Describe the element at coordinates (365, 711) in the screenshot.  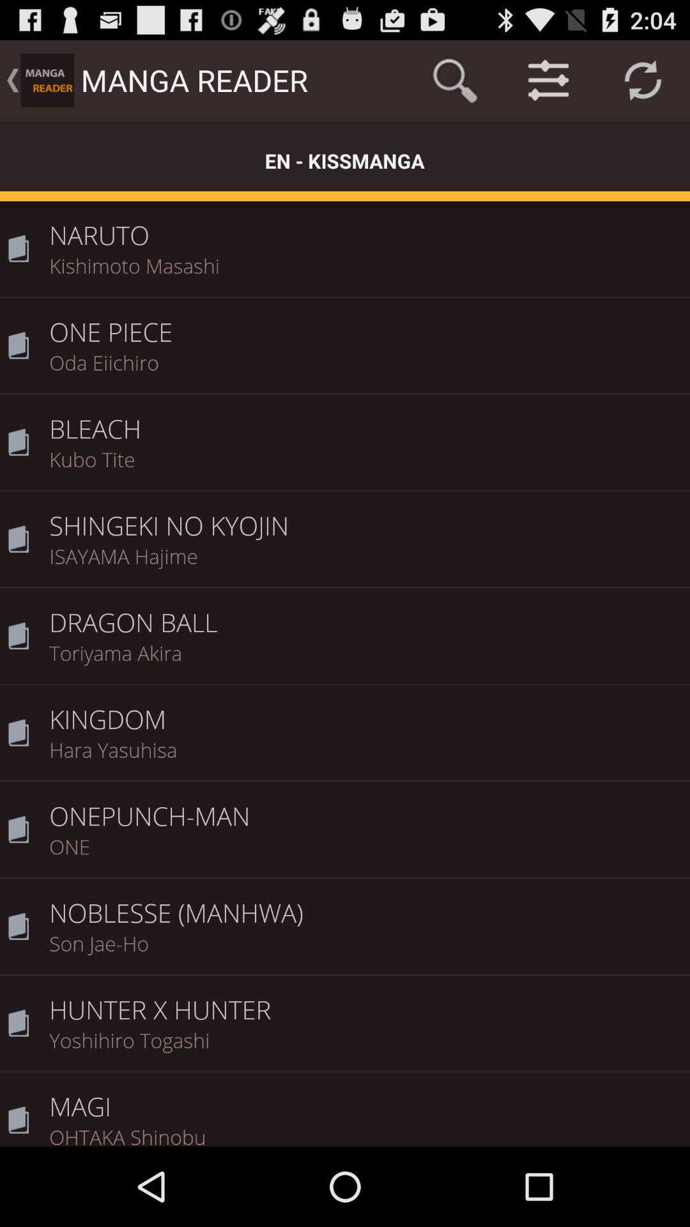
I see `launch the item below the toriyama akira` at that location.